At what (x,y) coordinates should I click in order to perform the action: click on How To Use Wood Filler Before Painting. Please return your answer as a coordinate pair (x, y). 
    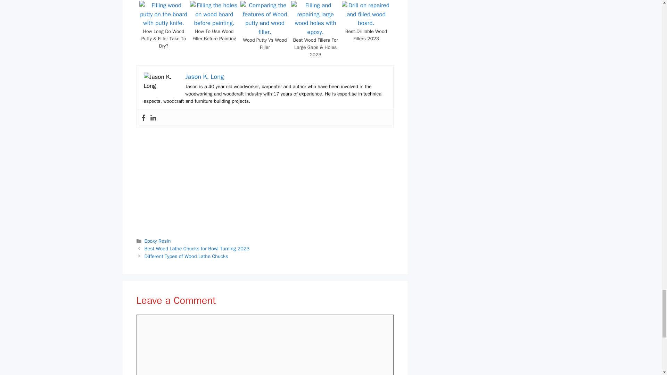
    Looking at the image, I should click on (214, 35).